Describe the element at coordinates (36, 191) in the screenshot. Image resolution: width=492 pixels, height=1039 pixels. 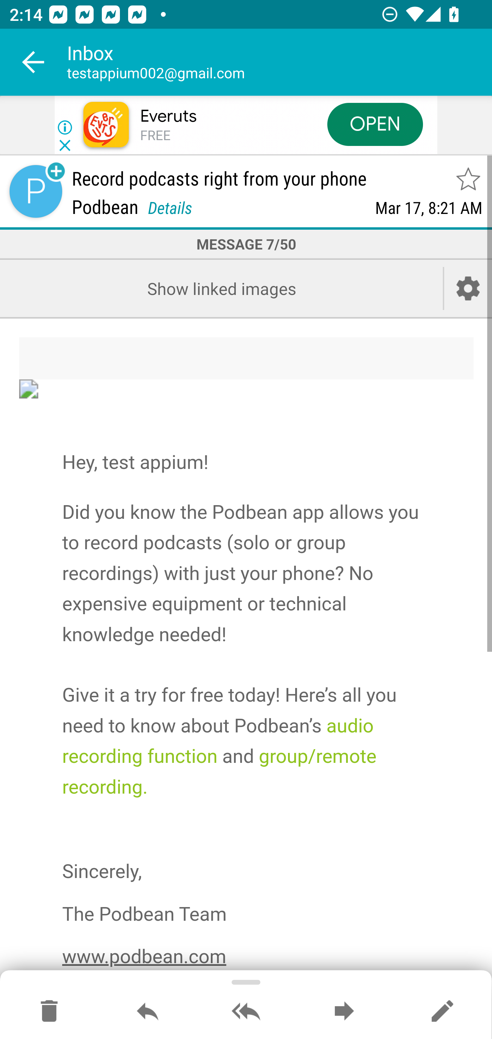
I see `Sender contact button` at that location.